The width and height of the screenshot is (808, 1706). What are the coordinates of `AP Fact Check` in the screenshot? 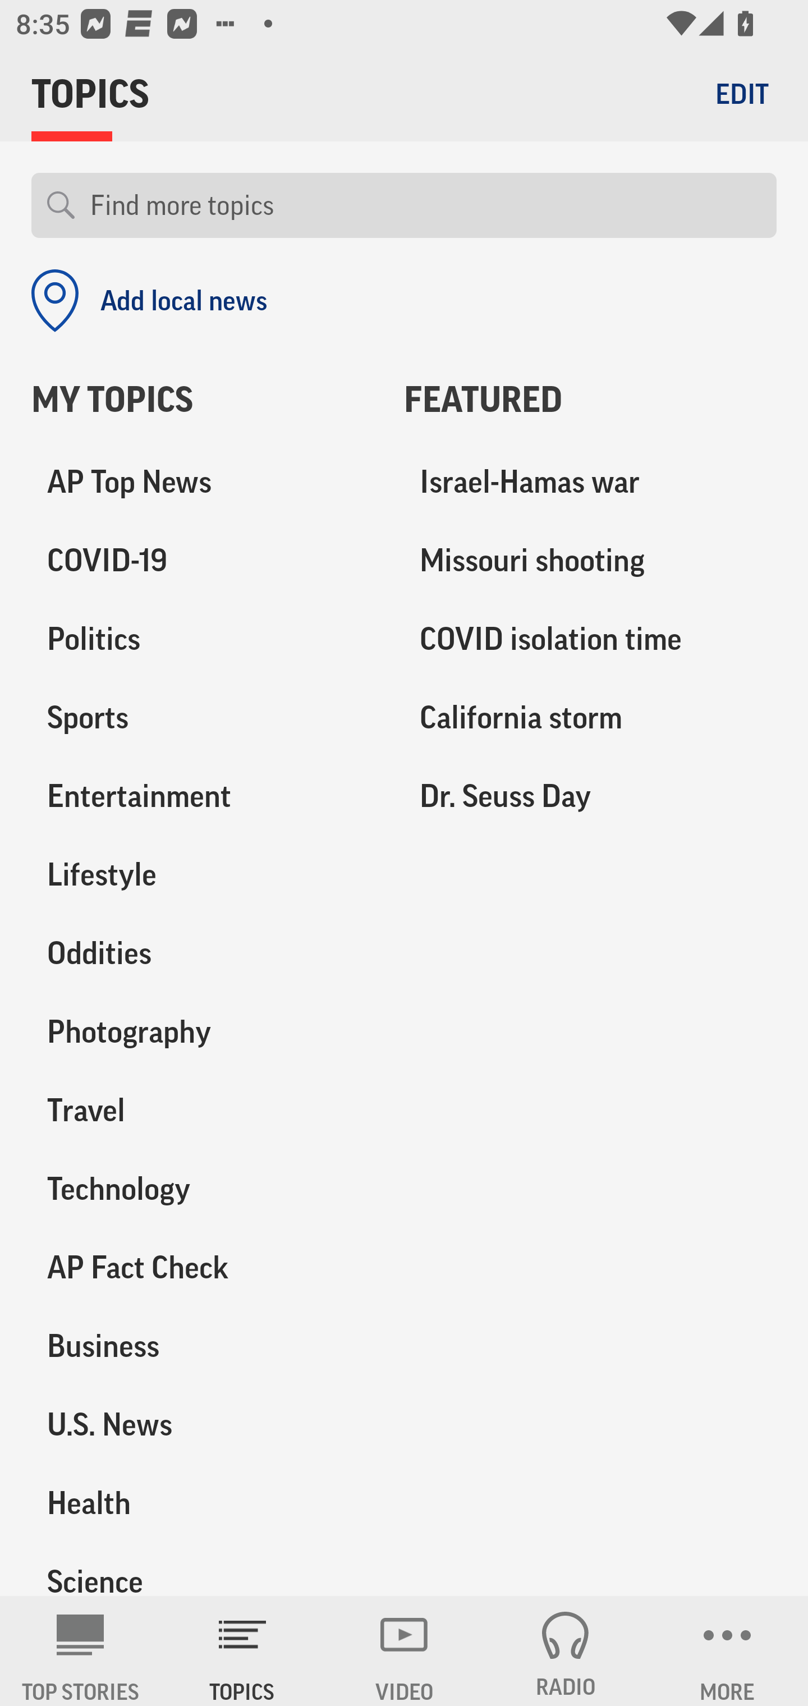 It's located at (202, 1267).